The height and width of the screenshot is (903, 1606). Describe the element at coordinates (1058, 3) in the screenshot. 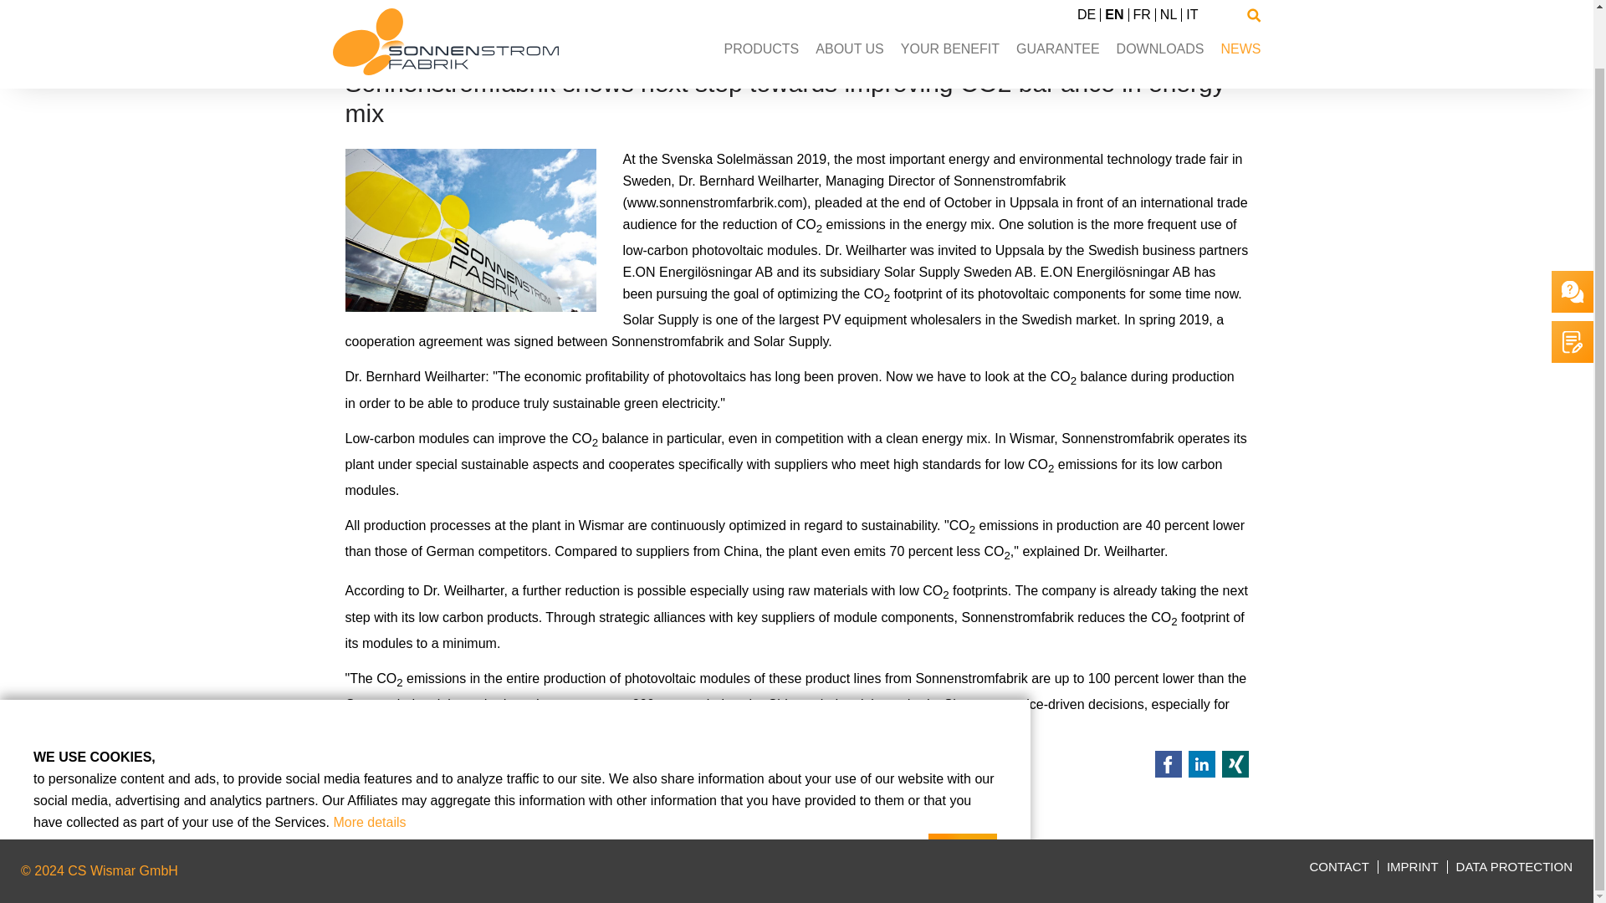

I see `GUARANTEE` at that location.